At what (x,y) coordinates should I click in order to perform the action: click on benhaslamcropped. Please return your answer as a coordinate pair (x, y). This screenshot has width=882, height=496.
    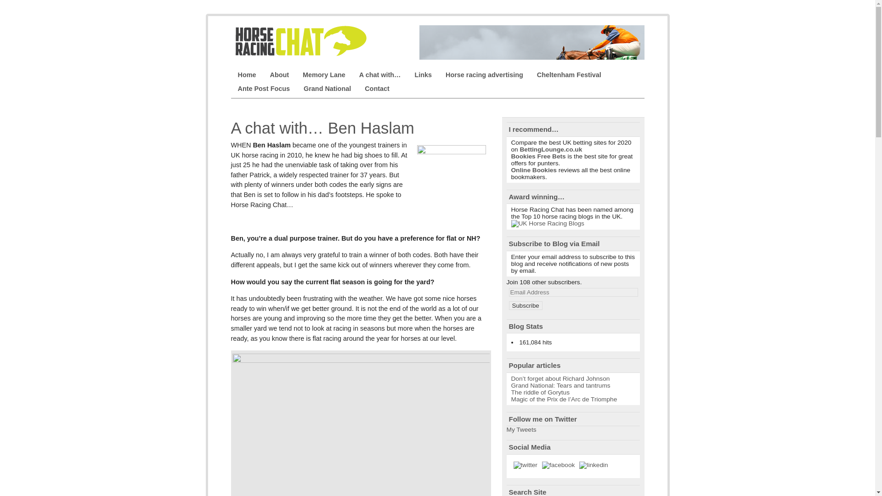
    Looking at the image, I should click on (451, 179).